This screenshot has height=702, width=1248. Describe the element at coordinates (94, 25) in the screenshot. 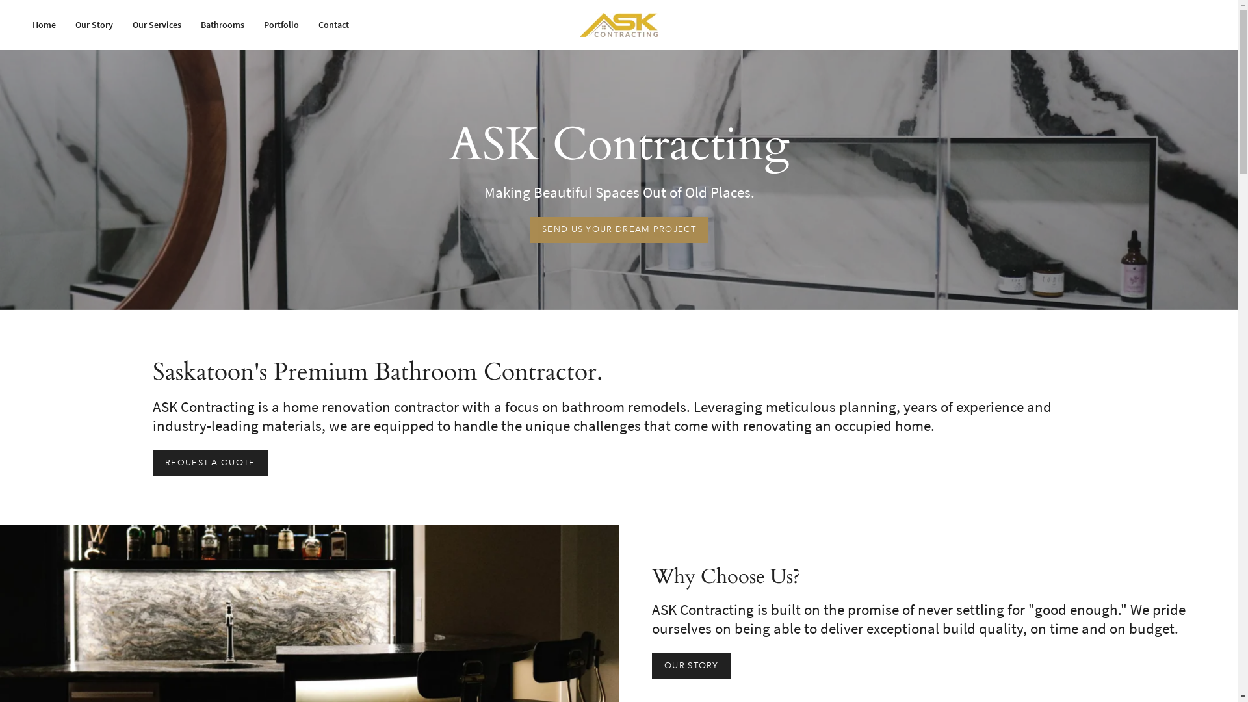

I see `Our Story` at that location.